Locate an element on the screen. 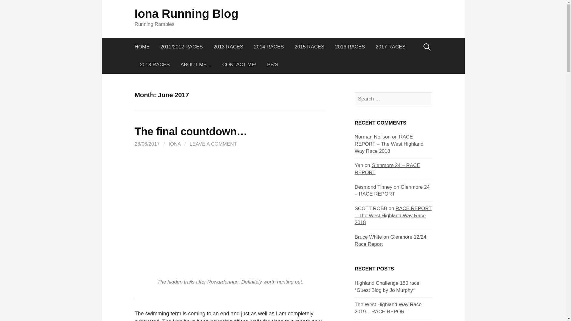 The image size is (571, 321). LEAVE A COMMENT is located at coordinates (213, 144).